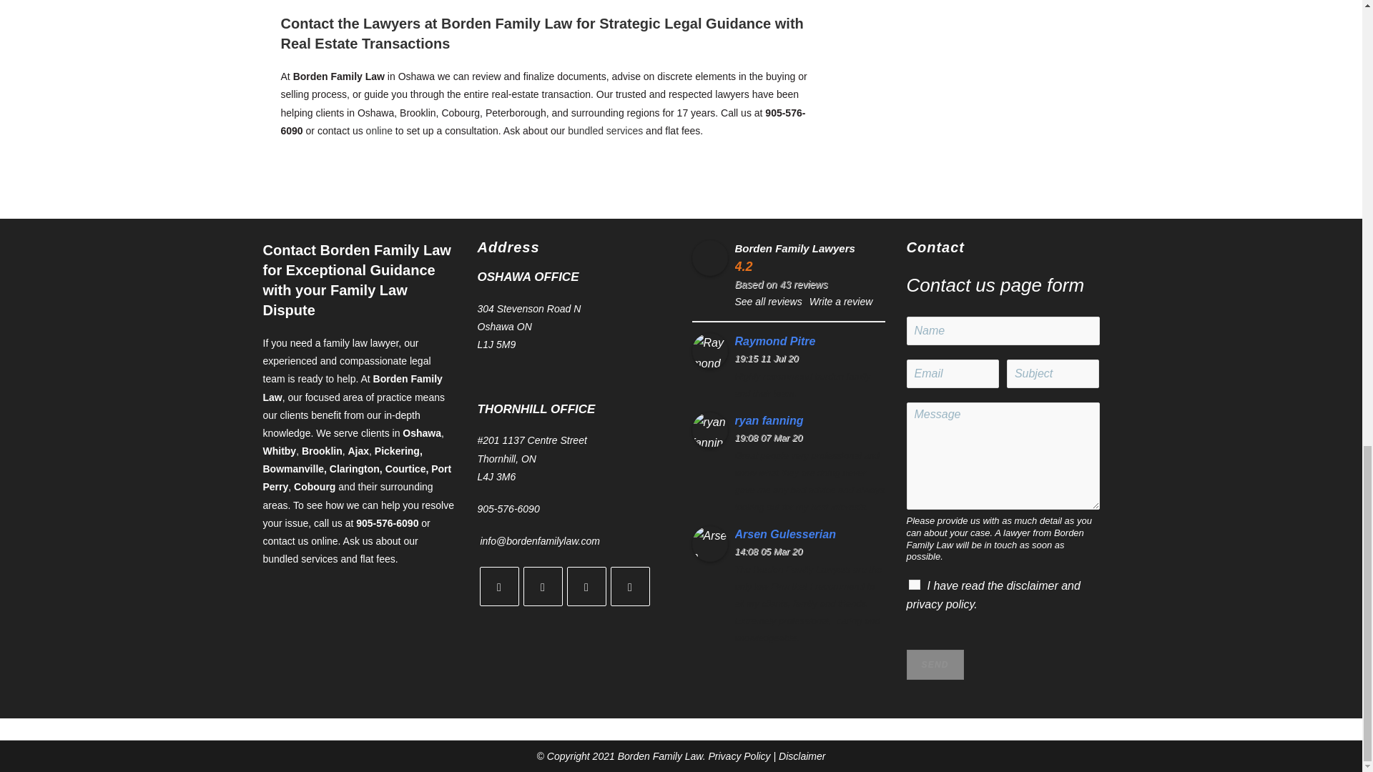 Image resolution: width=1373 pixels, height=772 pixels. Describe the element at coordinates (709, 430) in the screenshot. I see `ryan fanning` at that location.